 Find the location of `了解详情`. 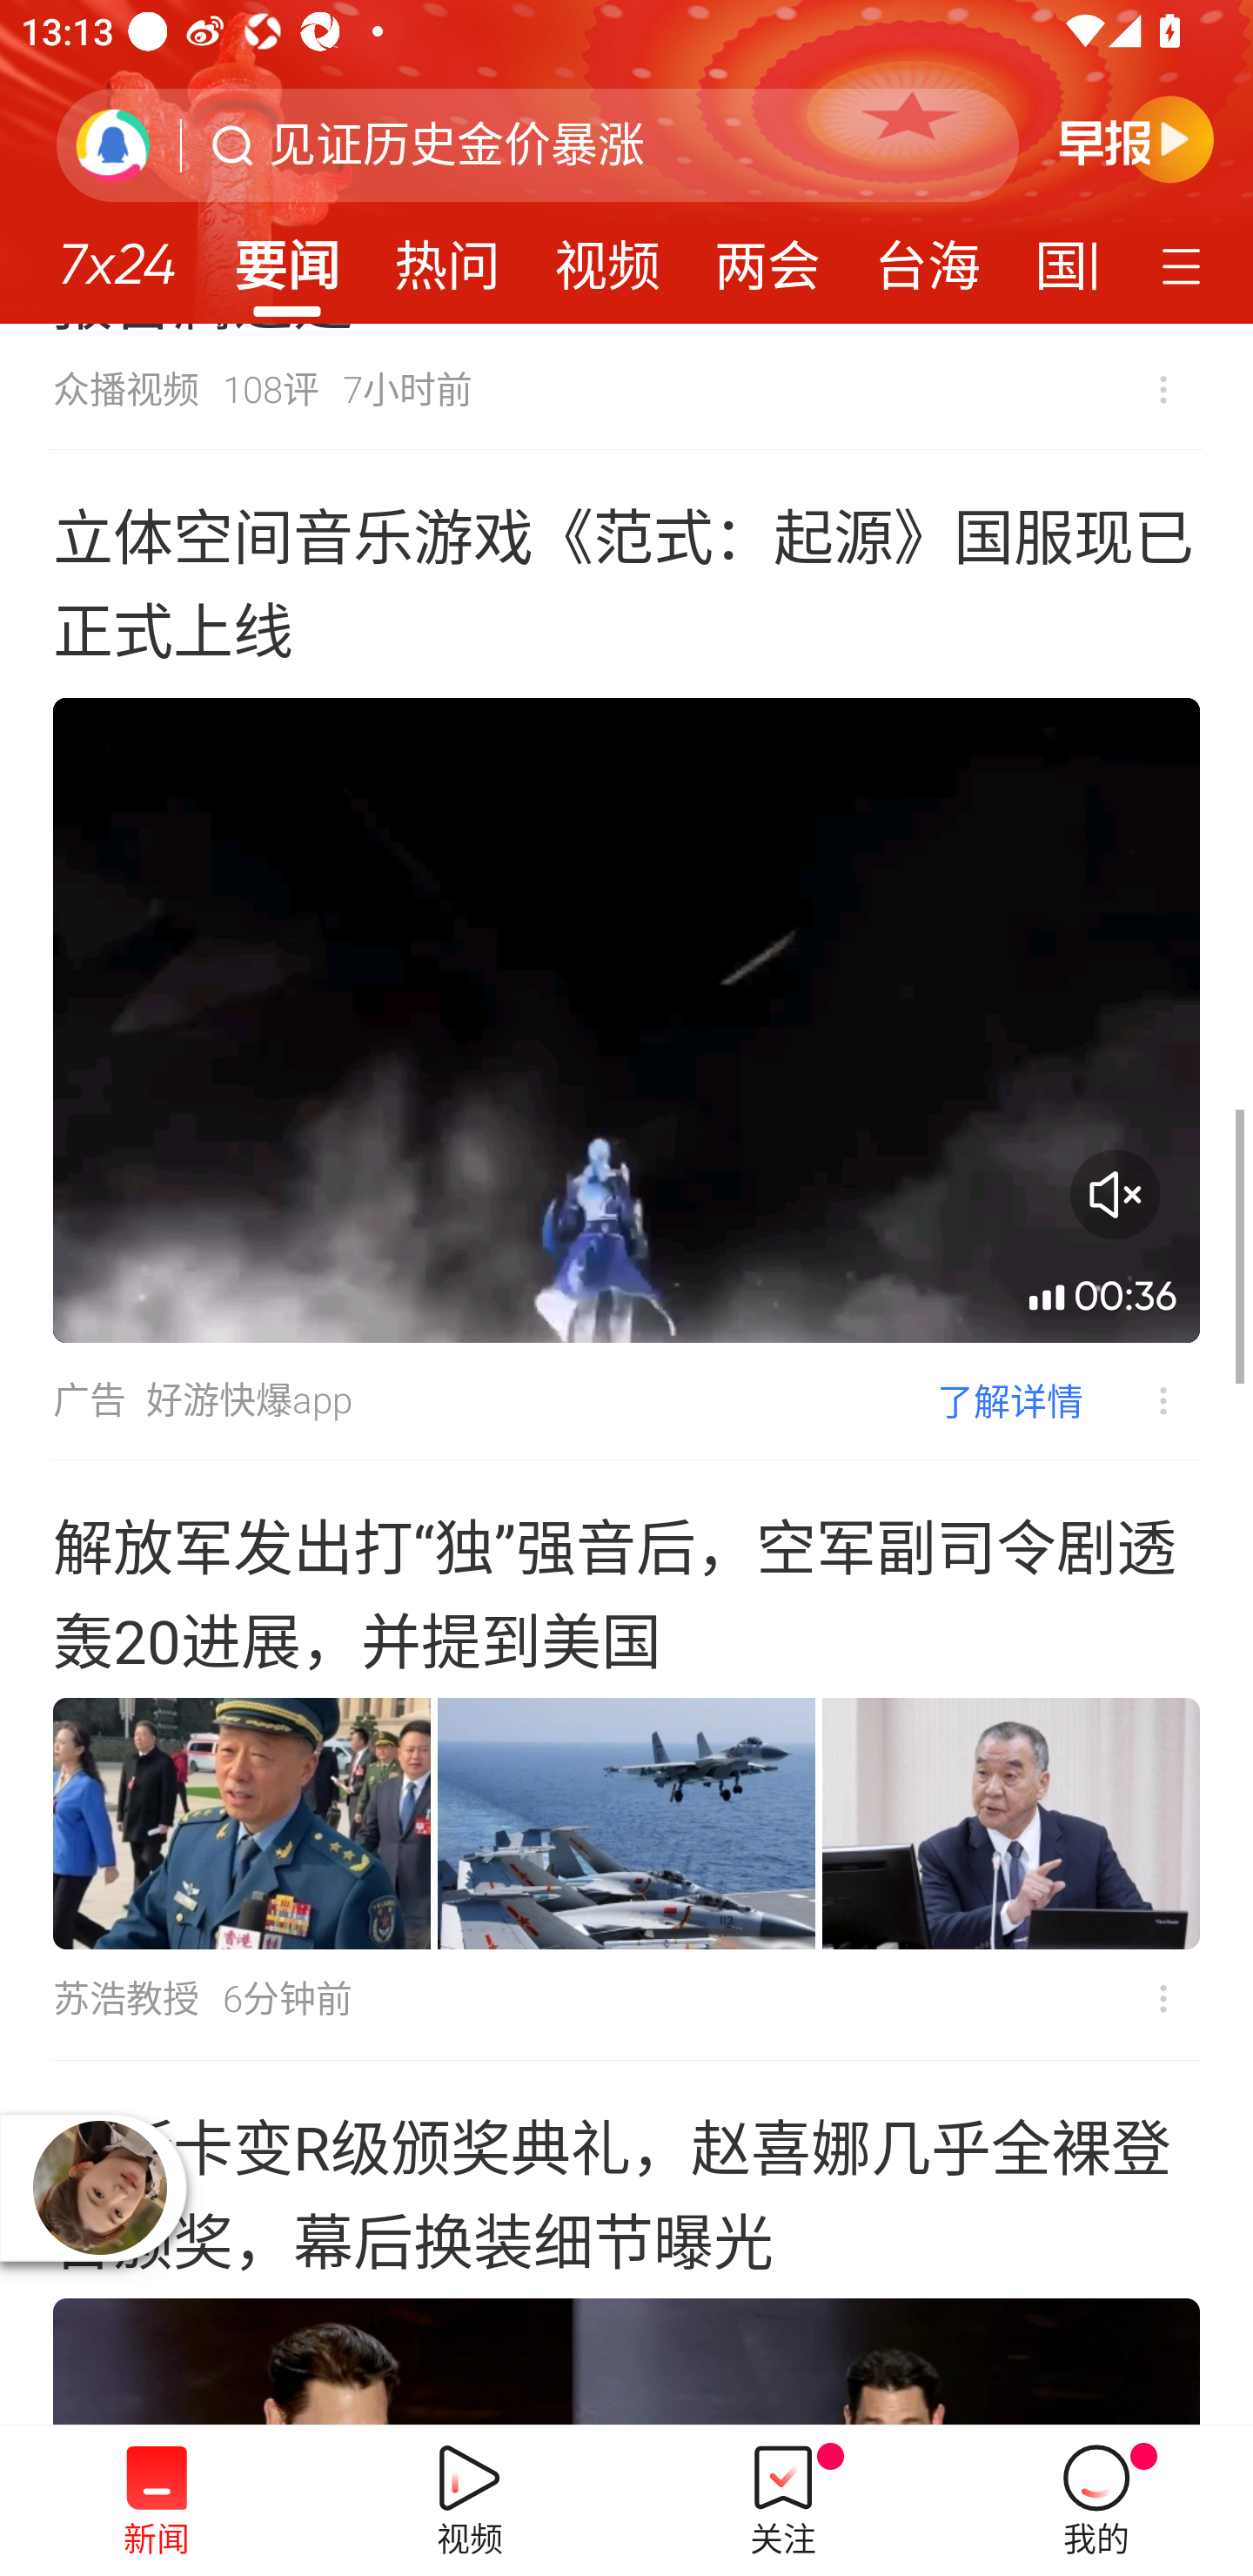

了解详情 is located at coordinates (1010, 1399).